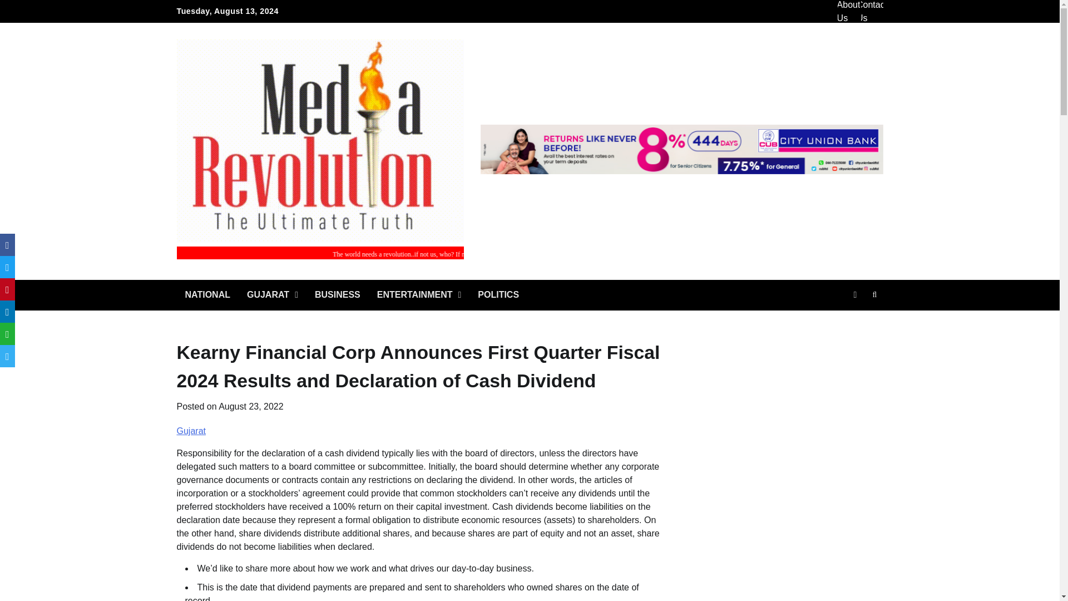 The image size is (1068, 601). I want to click on Search, so click(874, 295).